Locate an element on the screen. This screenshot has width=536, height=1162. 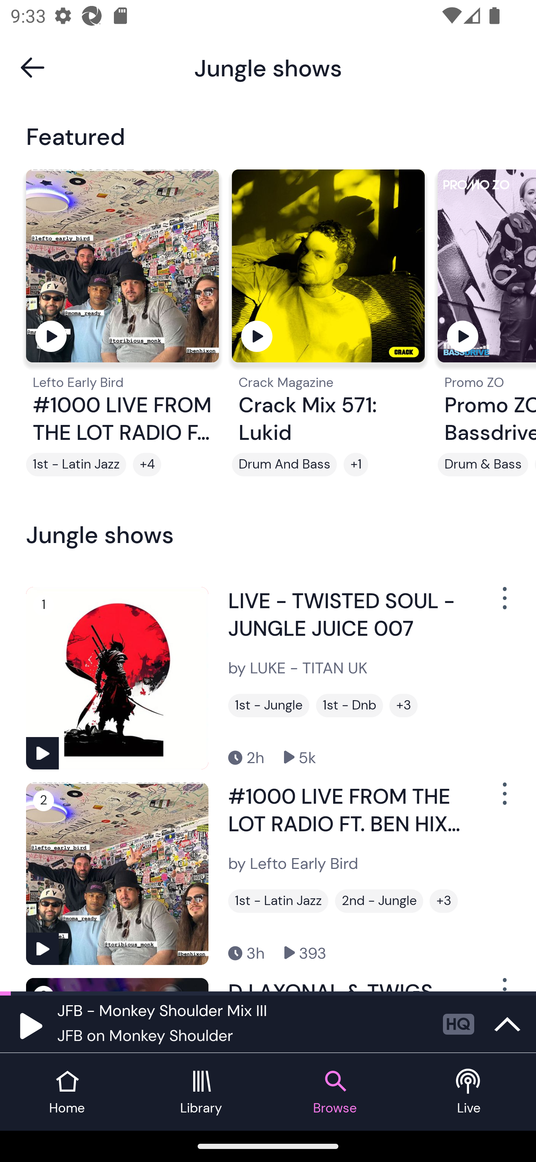
1st - Latin Jazz is located at coordinates (278, 901).